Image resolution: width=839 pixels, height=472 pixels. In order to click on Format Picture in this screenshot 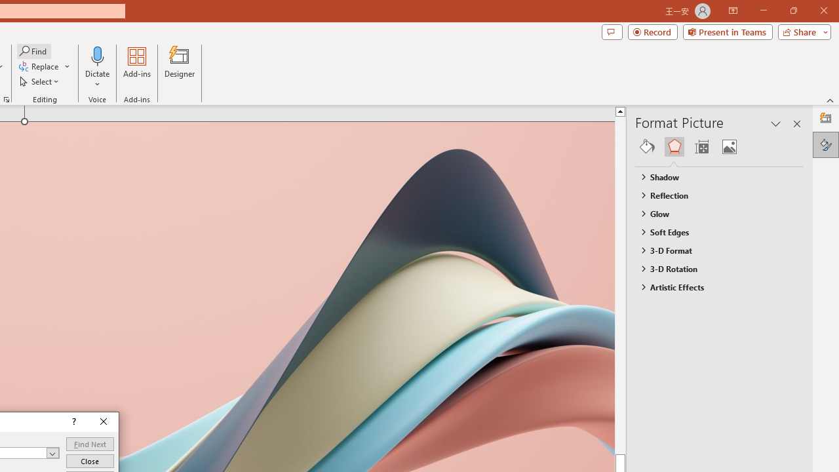, I will do `click(826, 144)`.